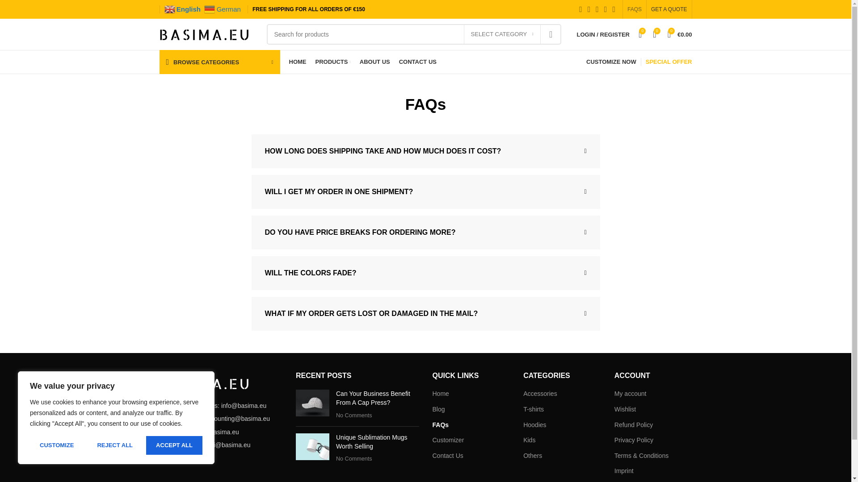  Describe the element at coordinates (184, 9) in the screenshot. I see `English` at that location.